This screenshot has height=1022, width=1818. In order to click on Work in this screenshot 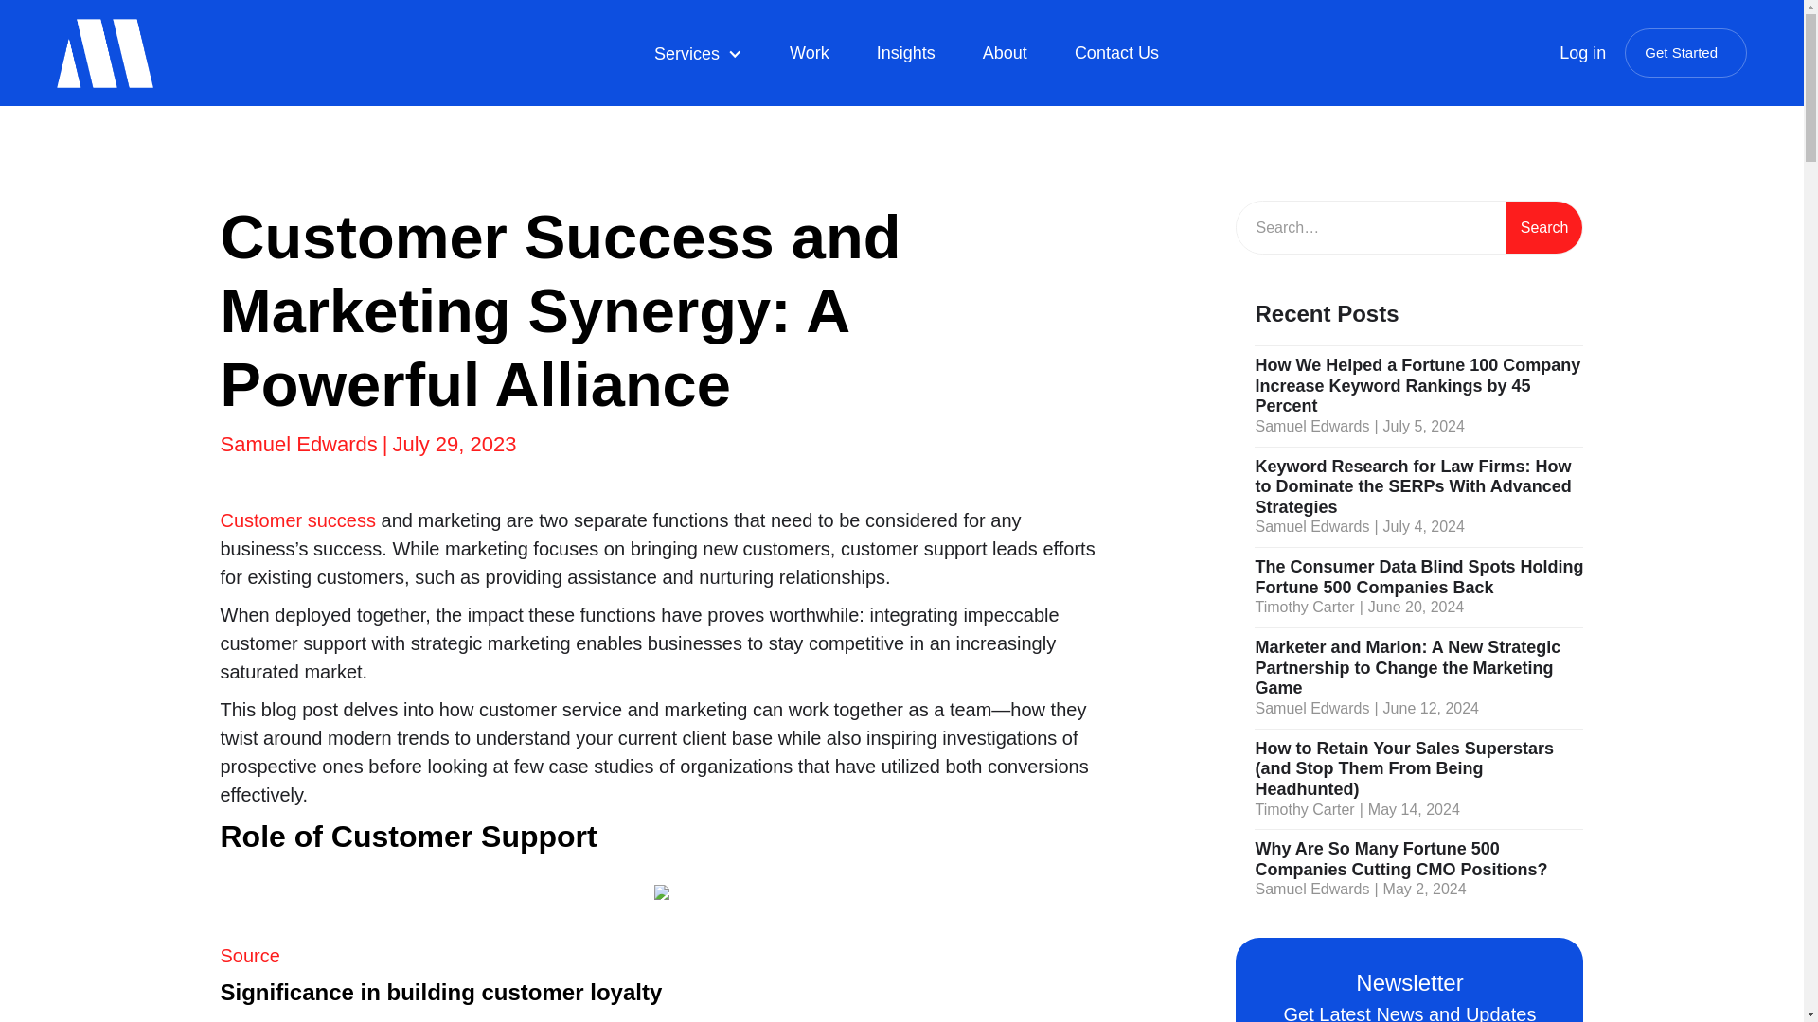, I will do `click(810, 52)`.